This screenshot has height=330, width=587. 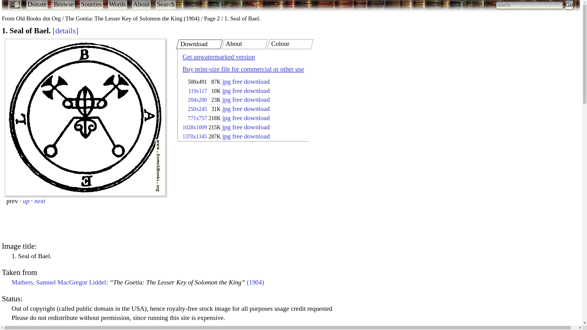 I want to click on next: 2. Seal of Agares., so click(x=39, y=201).